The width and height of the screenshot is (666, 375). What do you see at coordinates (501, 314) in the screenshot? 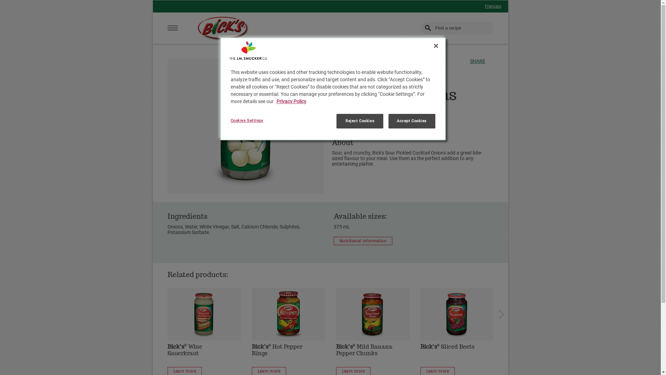
I see `next` at bounding box center [501, 314].